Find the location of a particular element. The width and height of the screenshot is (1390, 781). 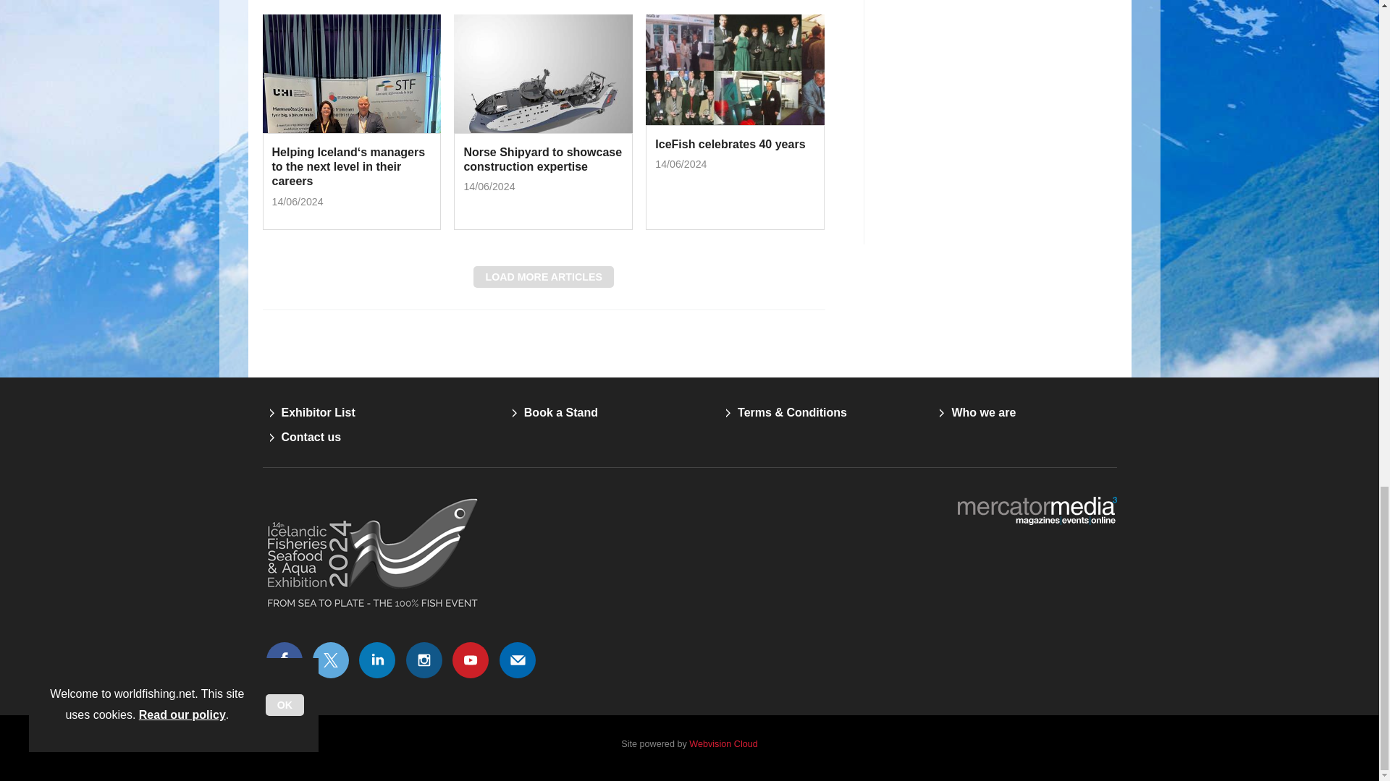

Connect with us on Twitter is located at coordinates (330, 660).